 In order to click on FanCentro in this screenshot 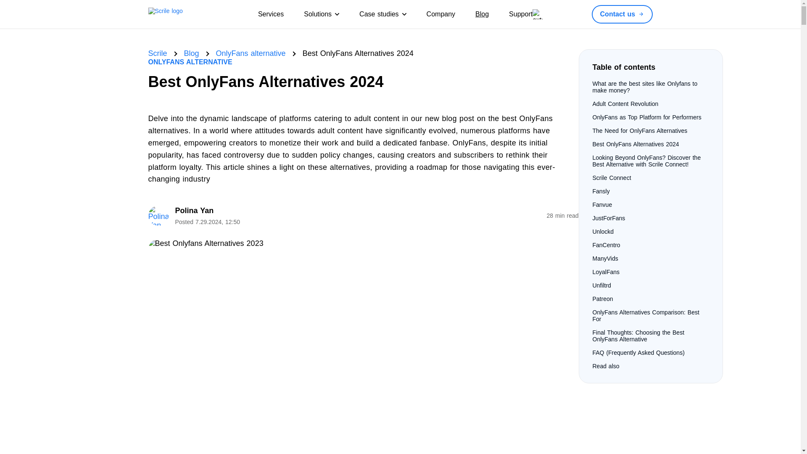, I will do `click(606, 245)`.